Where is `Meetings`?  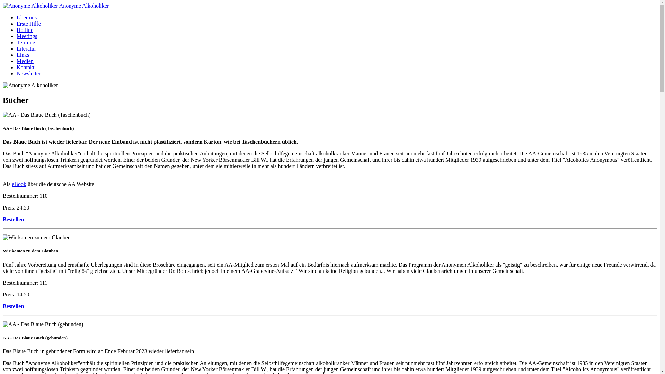 Meetings is located at coordinates (27, 36).